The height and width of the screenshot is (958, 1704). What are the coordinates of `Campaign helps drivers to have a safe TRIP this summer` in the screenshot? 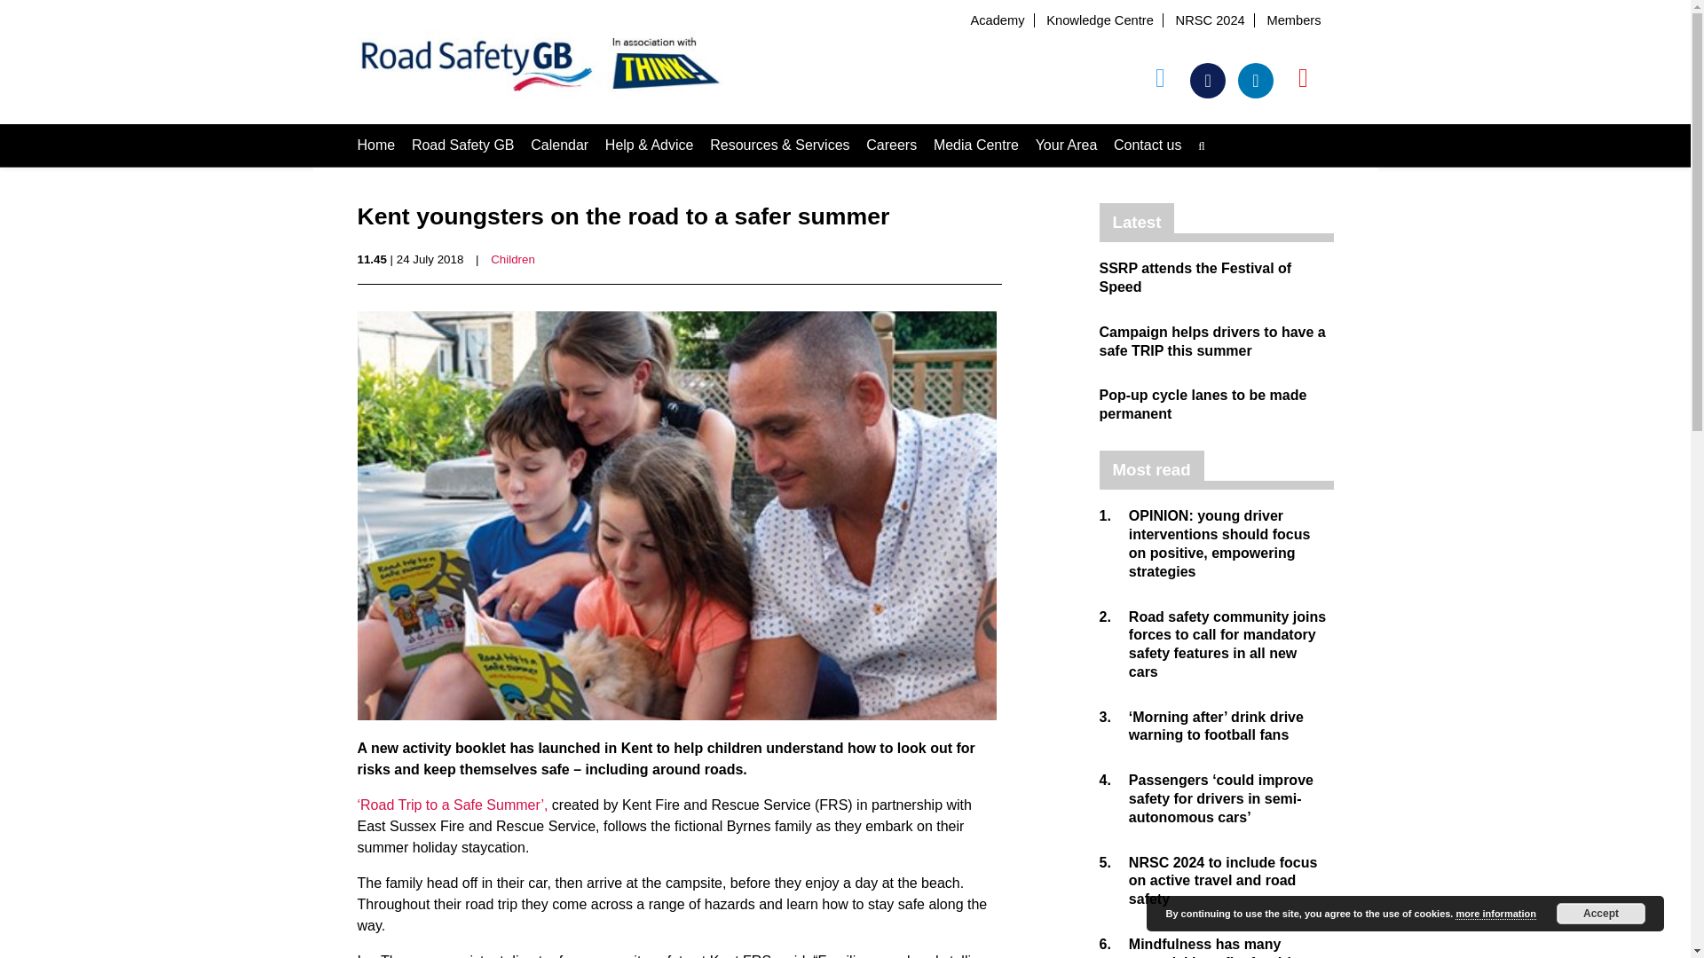 It's located at (1212, 341).